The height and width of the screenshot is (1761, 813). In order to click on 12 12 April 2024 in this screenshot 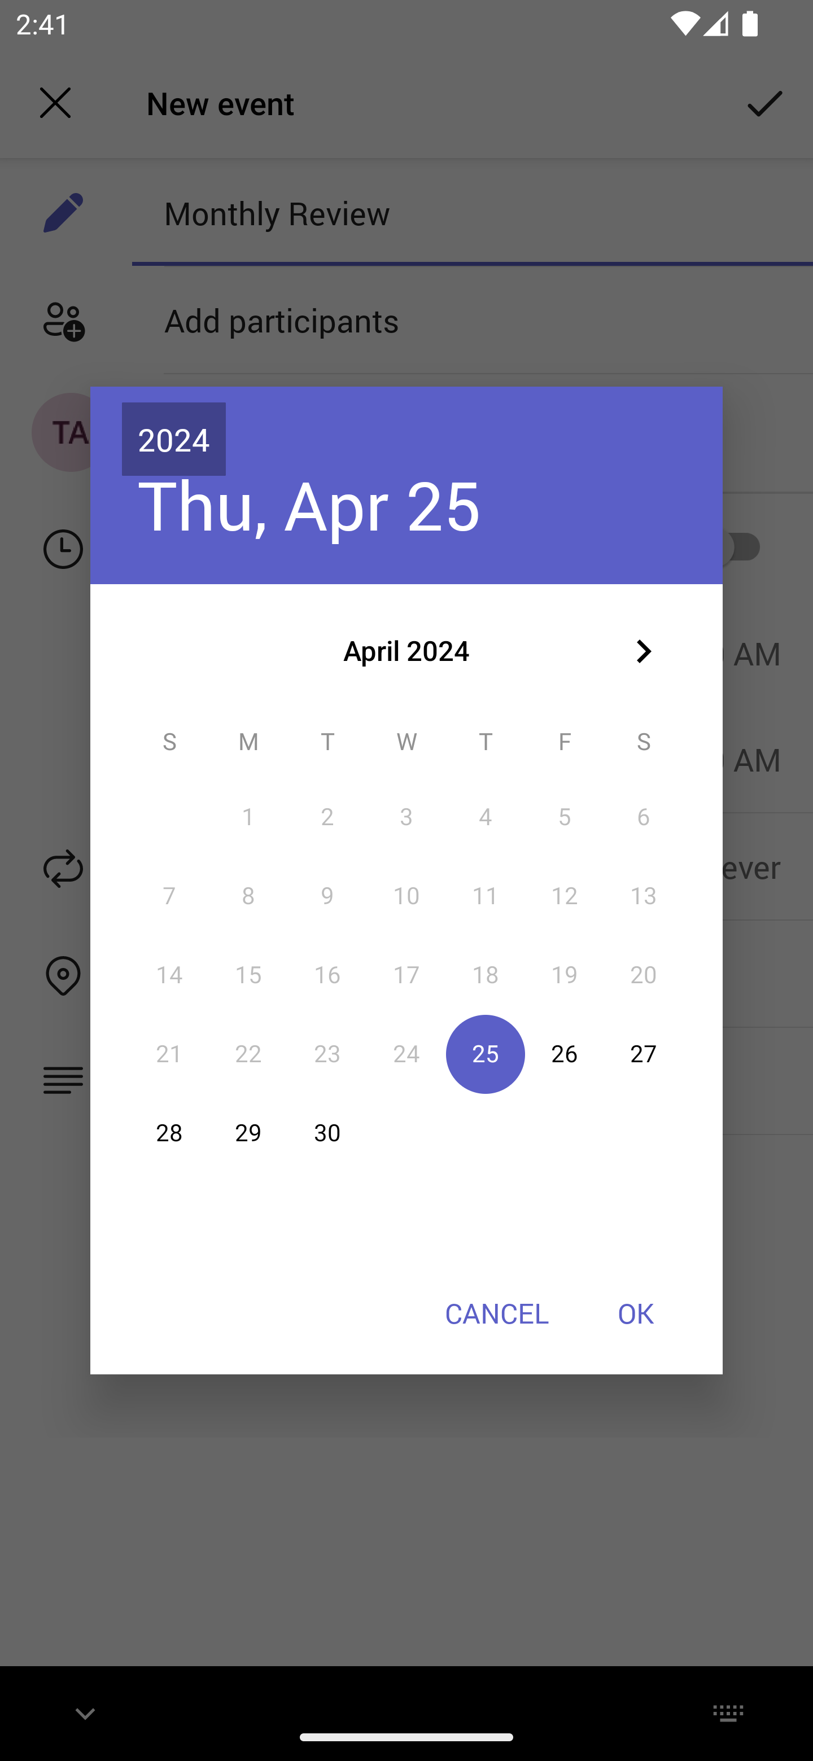, I will do `click(565, 896)`.